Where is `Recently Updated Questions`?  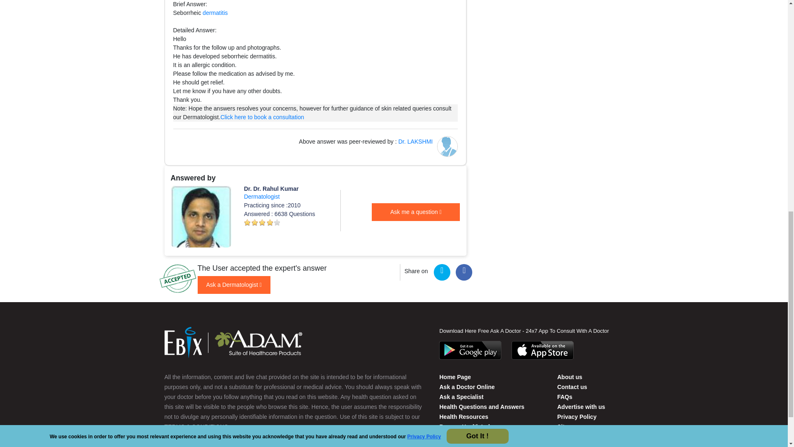 Recently Updated Questions is located at coordinates (478, 436).